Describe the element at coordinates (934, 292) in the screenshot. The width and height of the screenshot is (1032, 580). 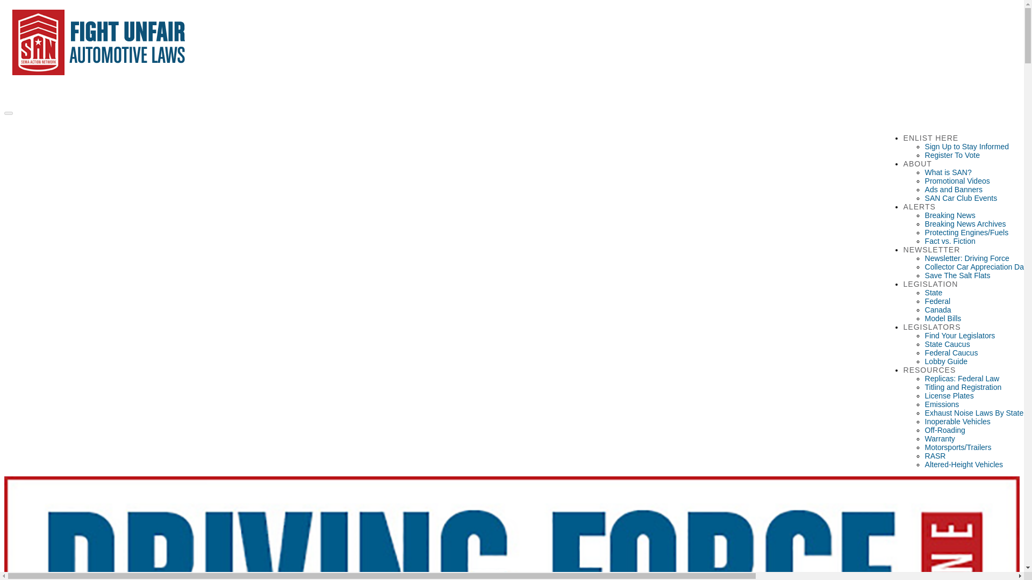
I see `State` at that location.